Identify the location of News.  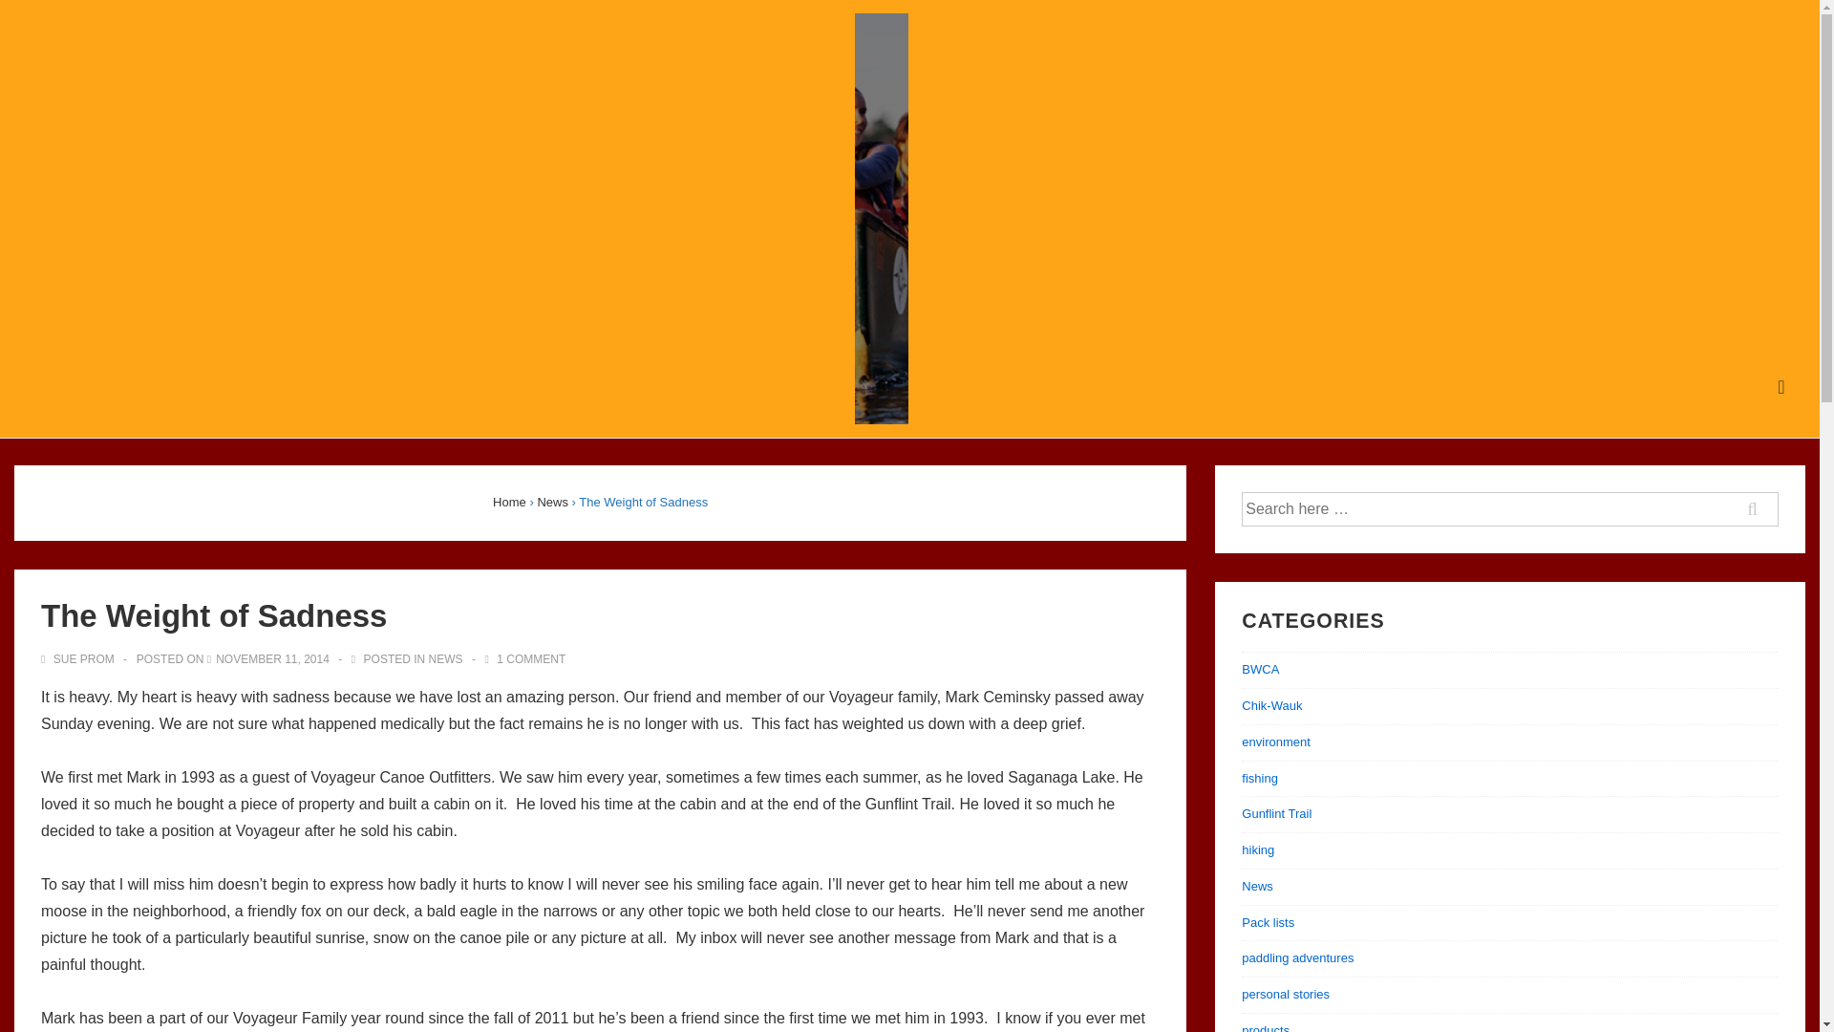
(552, 503).